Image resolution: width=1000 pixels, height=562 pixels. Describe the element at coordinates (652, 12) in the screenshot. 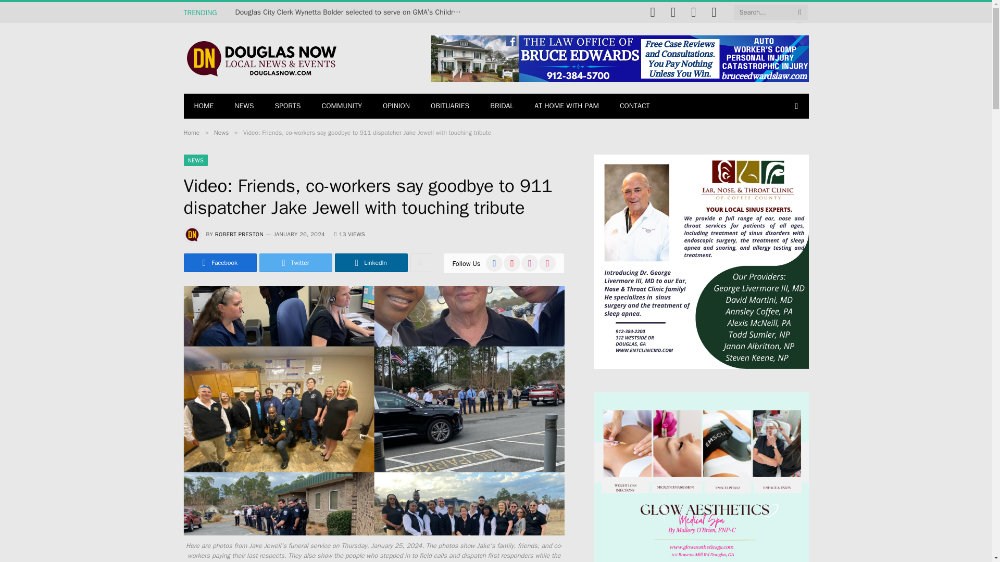

I see `Facebook` at that location.